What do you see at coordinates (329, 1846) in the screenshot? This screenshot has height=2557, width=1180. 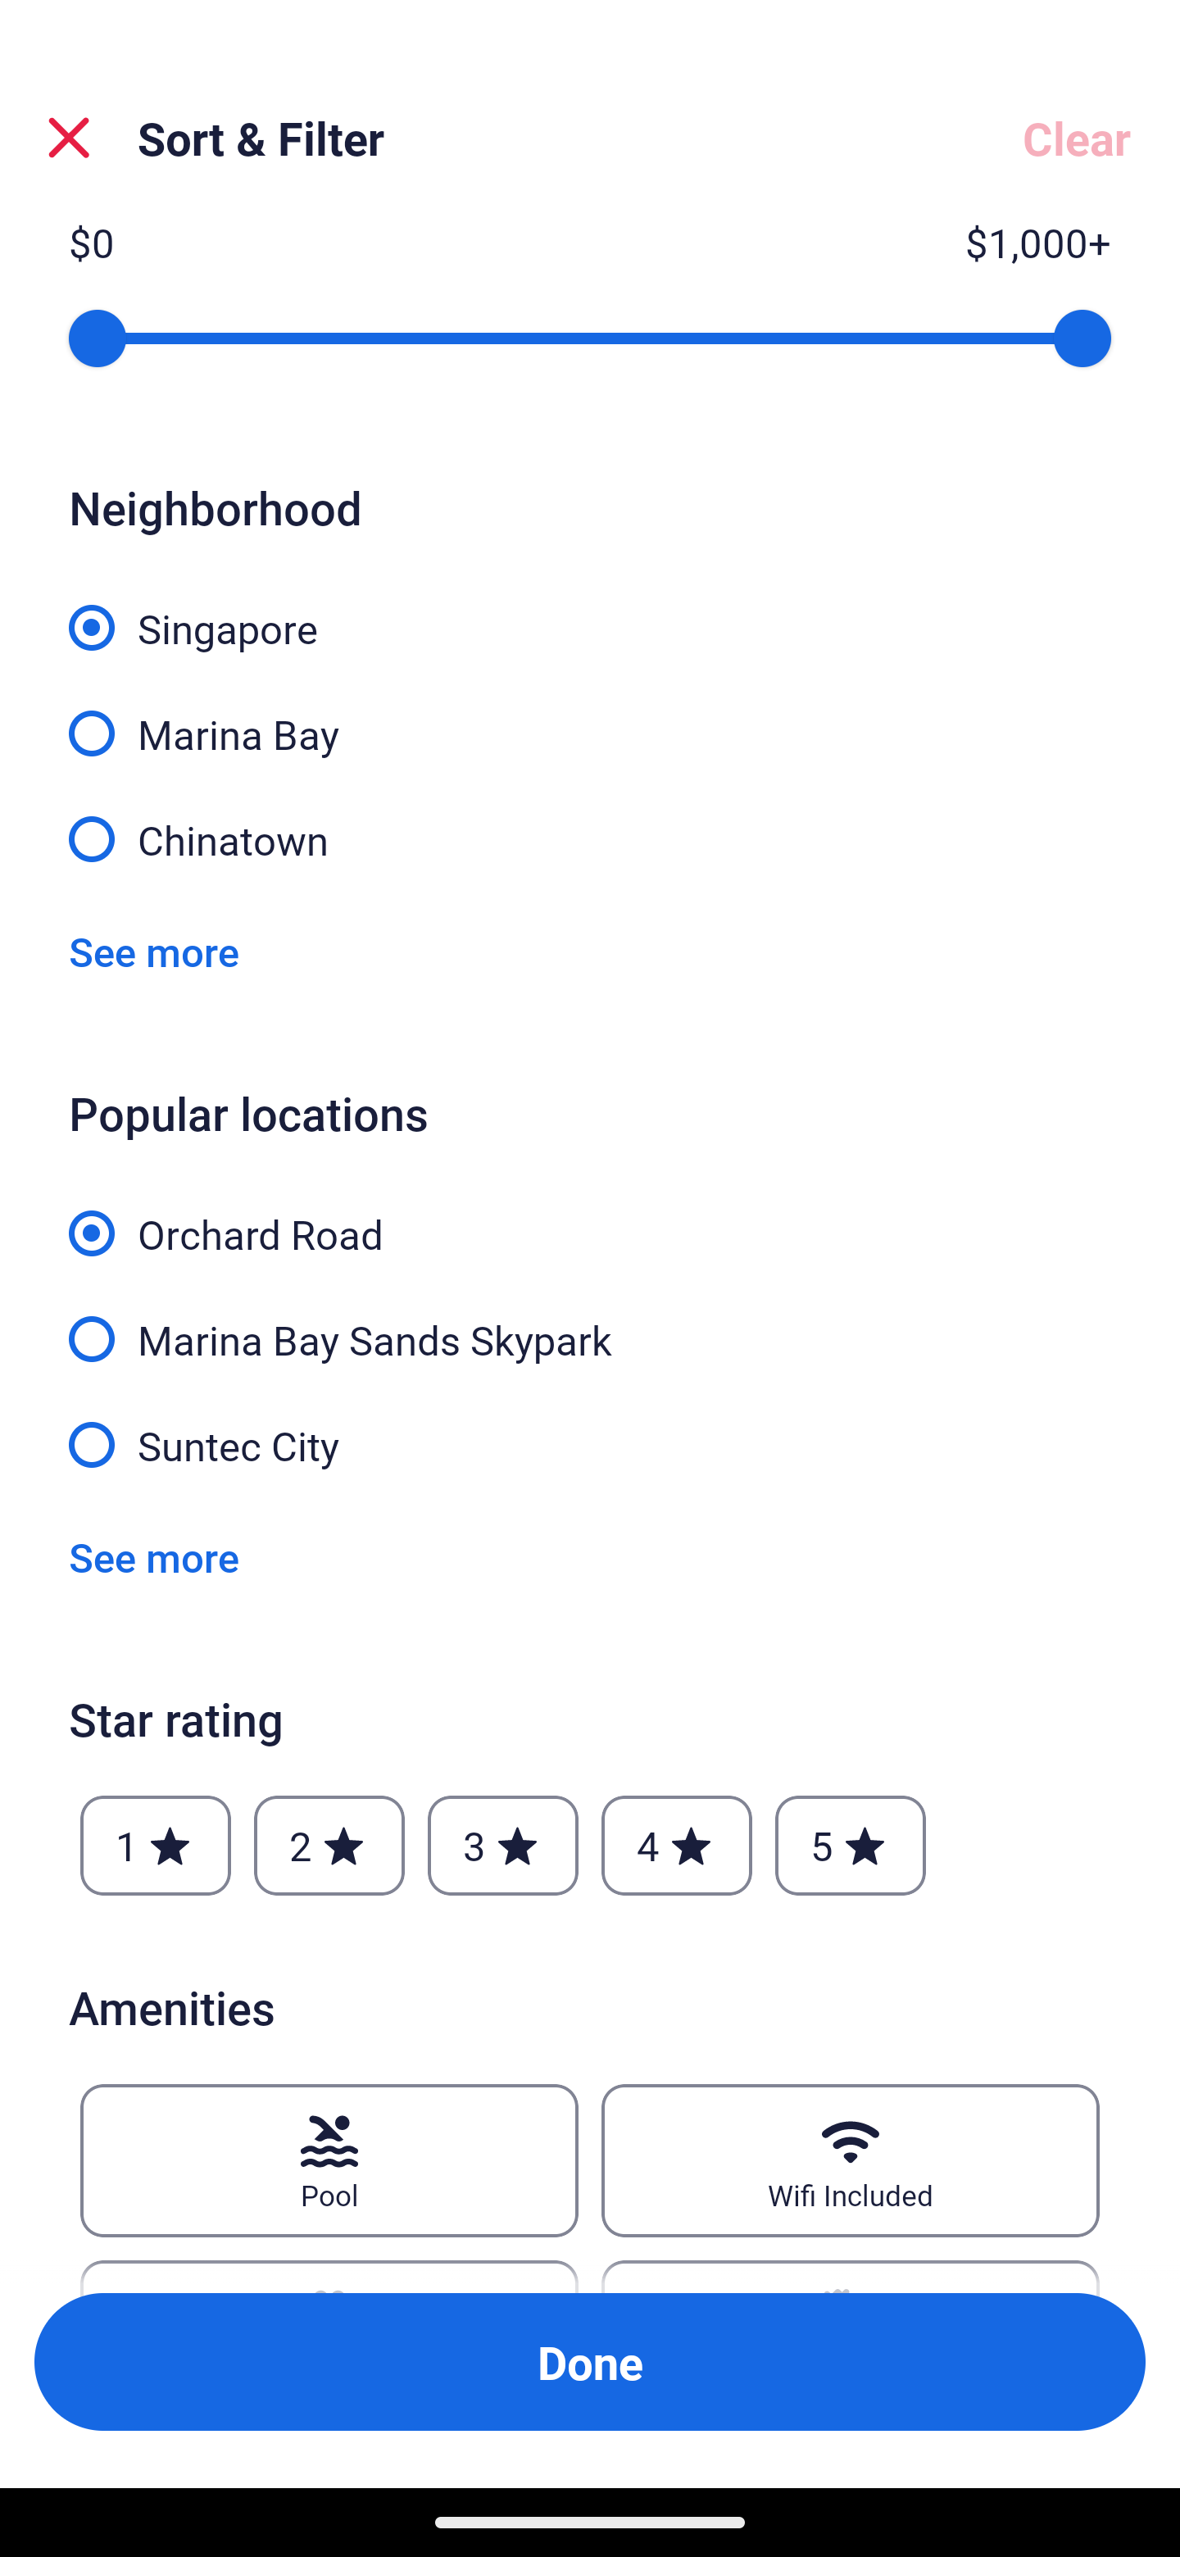 I see `2` at bounding box center [329, 1846].